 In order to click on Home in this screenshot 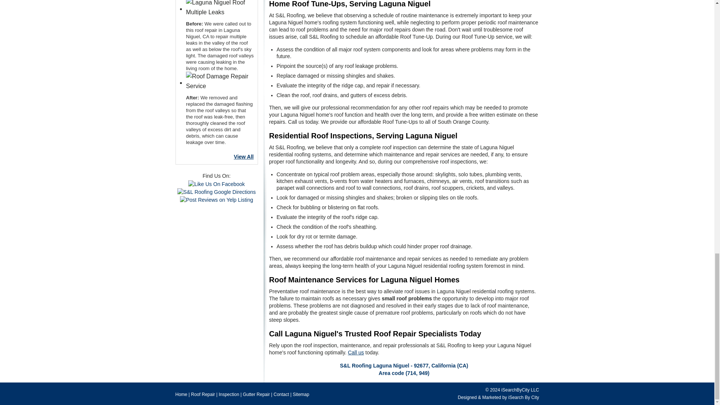, I will do `click(181, 394)`.